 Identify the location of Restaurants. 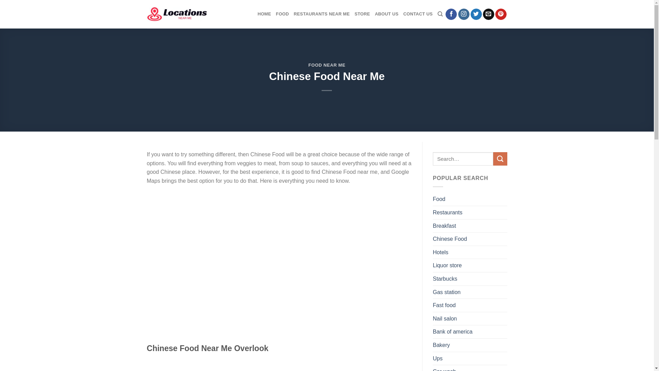
(448, 213).